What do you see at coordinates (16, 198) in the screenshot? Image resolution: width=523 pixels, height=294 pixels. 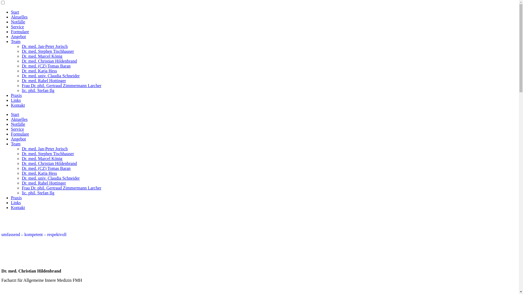 I see `Praxis` at bounding box center [16, 198].